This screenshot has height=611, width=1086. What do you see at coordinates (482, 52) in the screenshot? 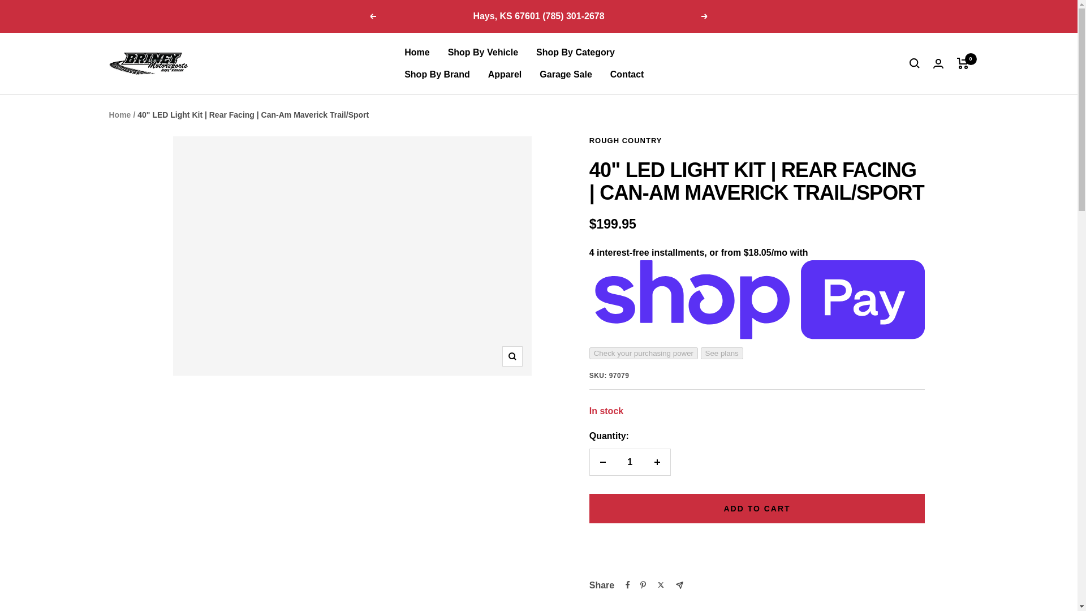
I see `Shop By Vehicle` at bounding box center [482, 52].